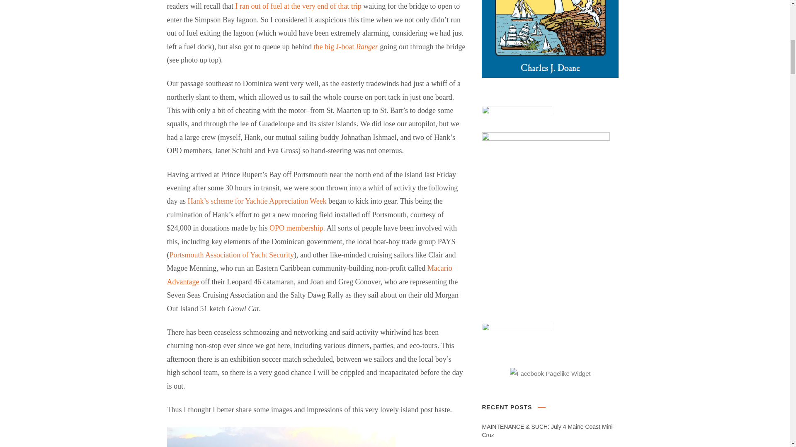  What do you see at coordinates (257, 201) in the screenshot?
I see `WaveTrain link` at bounding box center [257, 201].